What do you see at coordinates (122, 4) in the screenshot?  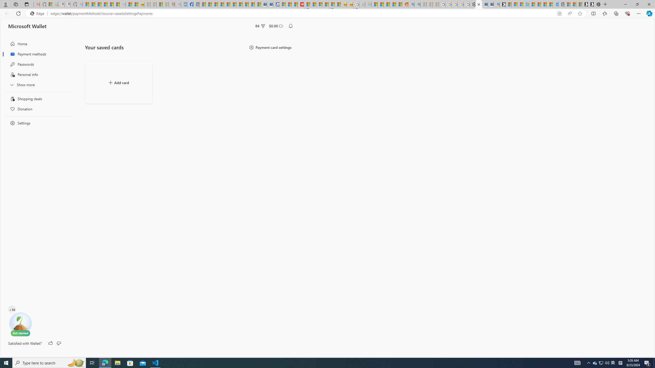 I see `Combat Siege - Sleeping` at bounding box center [122, 4].